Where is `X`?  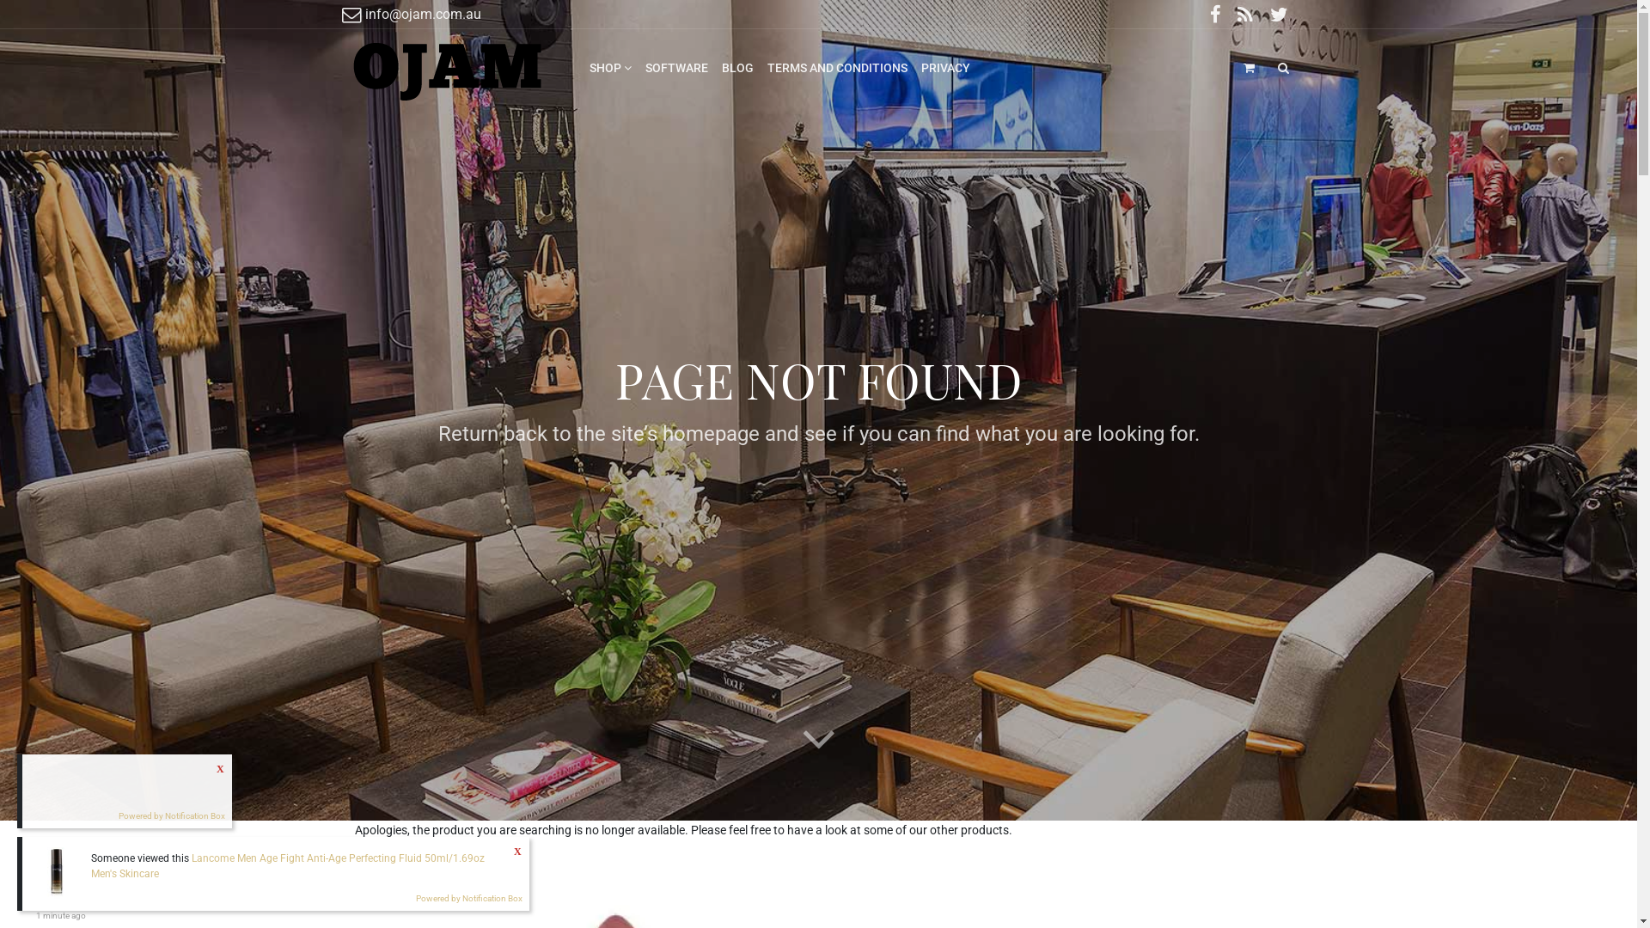
X is located at coordinates (518, 851).